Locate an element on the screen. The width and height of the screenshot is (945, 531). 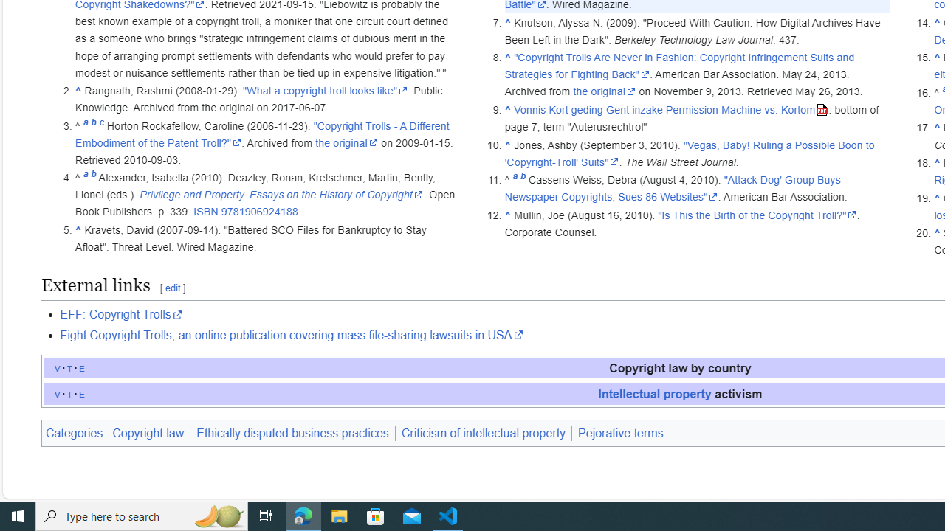
the original is located at coordinates (604, 91).